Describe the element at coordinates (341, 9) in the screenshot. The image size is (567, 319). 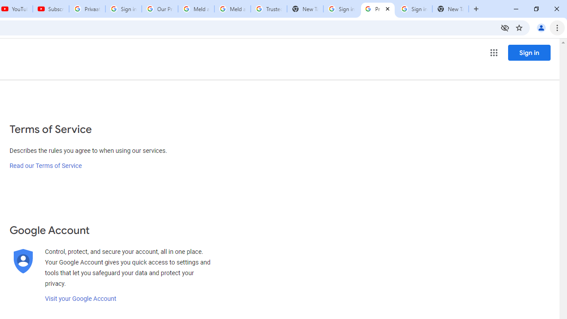
I see `Sign in - Google Accounts` at that location.